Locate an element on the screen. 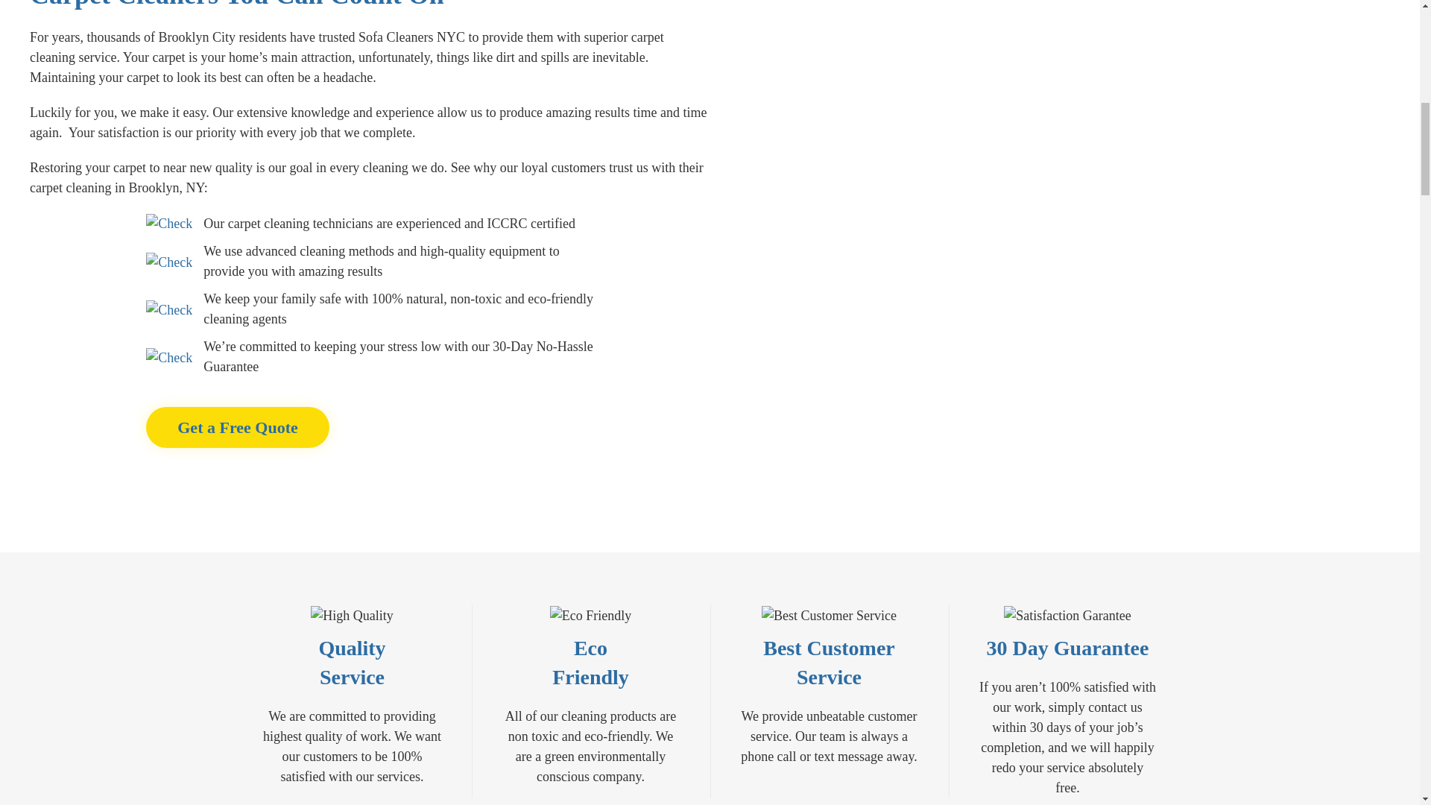 Image resolution: width=1431 pixels, height=805 pixels. Contact Us is located at coordinates (237, 427).